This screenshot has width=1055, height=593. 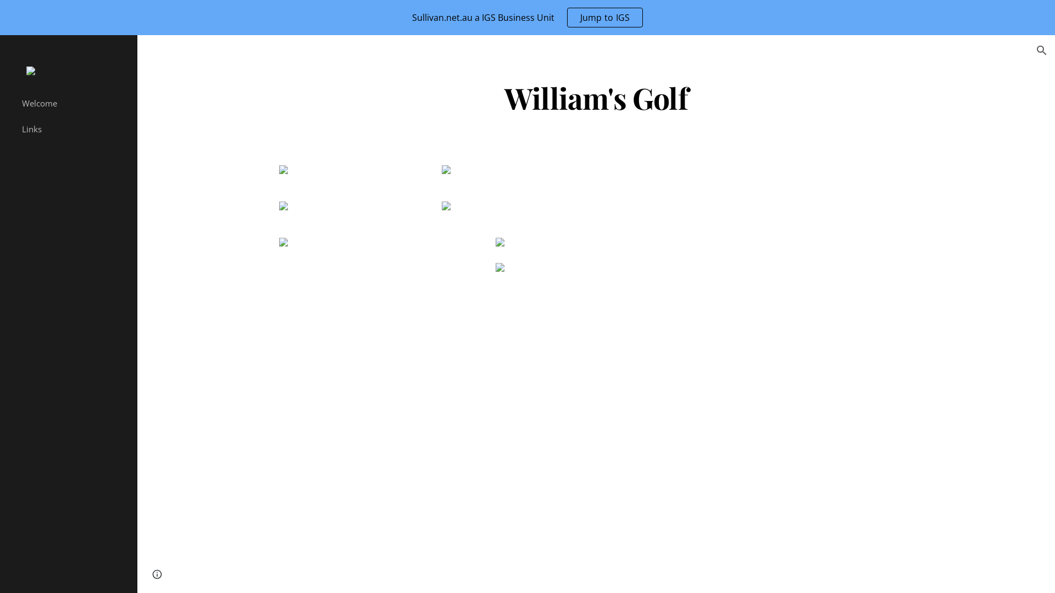 I want to click on Jump to IGS, so click(x=606, y=18).